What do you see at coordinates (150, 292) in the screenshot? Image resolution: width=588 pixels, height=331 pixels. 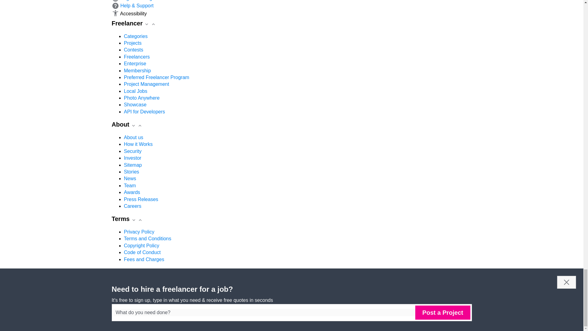 I see `Latest Projects` at bounding box center [150, 292].